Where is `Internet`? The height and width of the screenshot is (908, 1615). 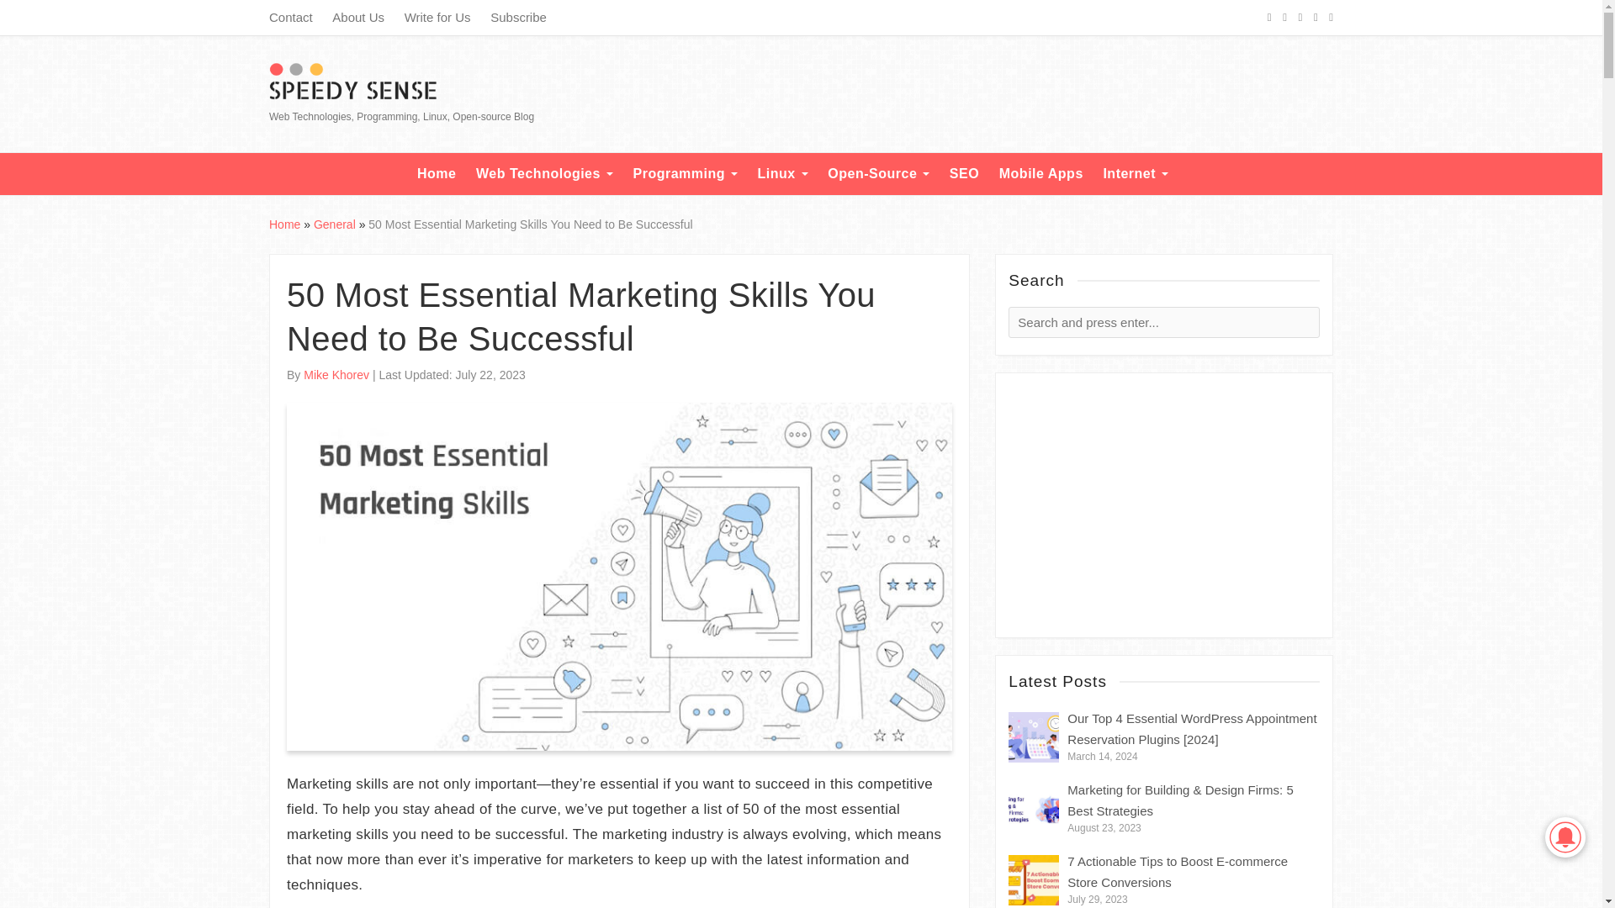
Internet is located at coordinates (1136, 174).